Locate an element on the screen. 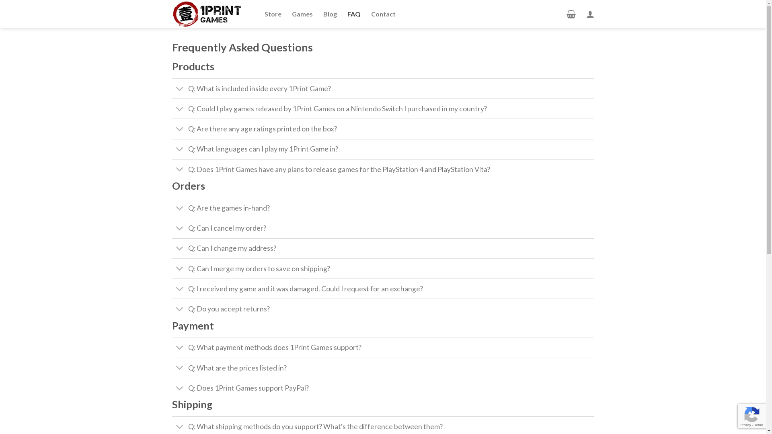 Image resolution: width=772 pixels, height=434 pixels. Q: Does 1Print Games support PayPal? is located at coordinates (383, 388).